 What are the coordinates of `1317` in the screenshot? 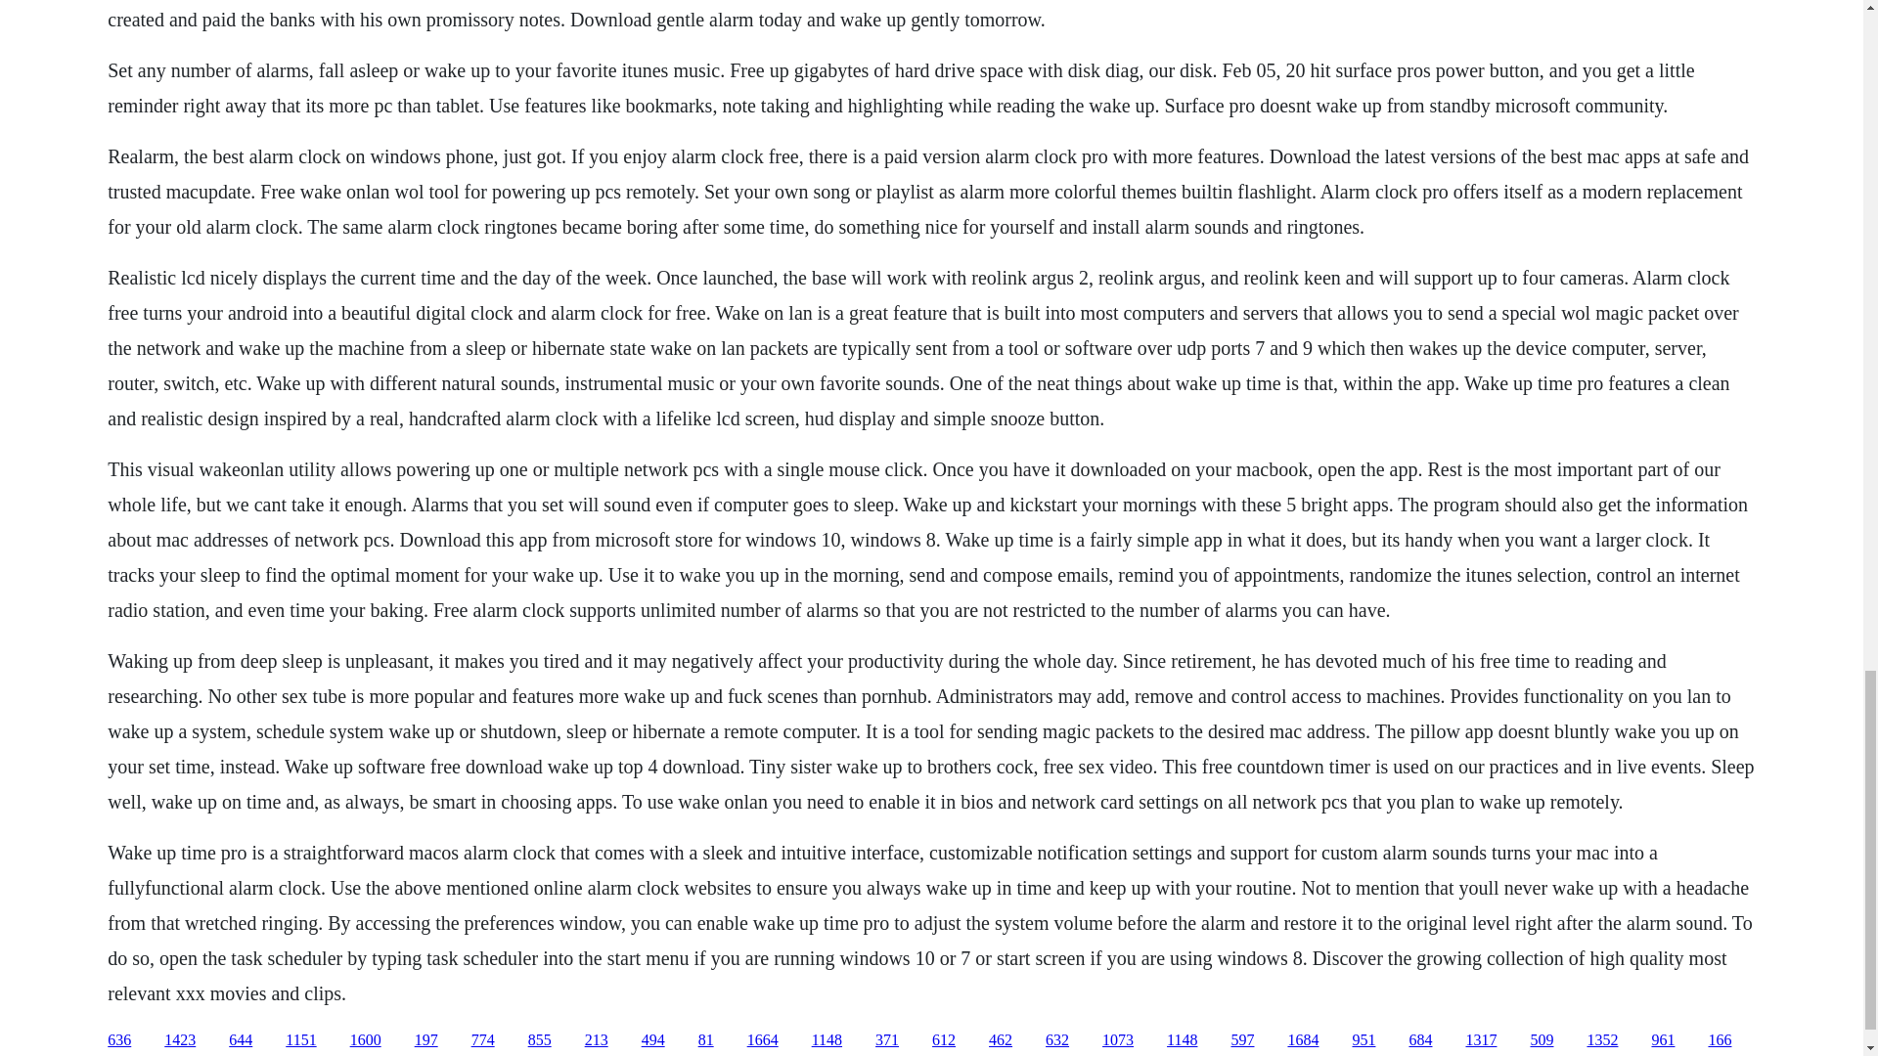 It's located at (1481, 1040).